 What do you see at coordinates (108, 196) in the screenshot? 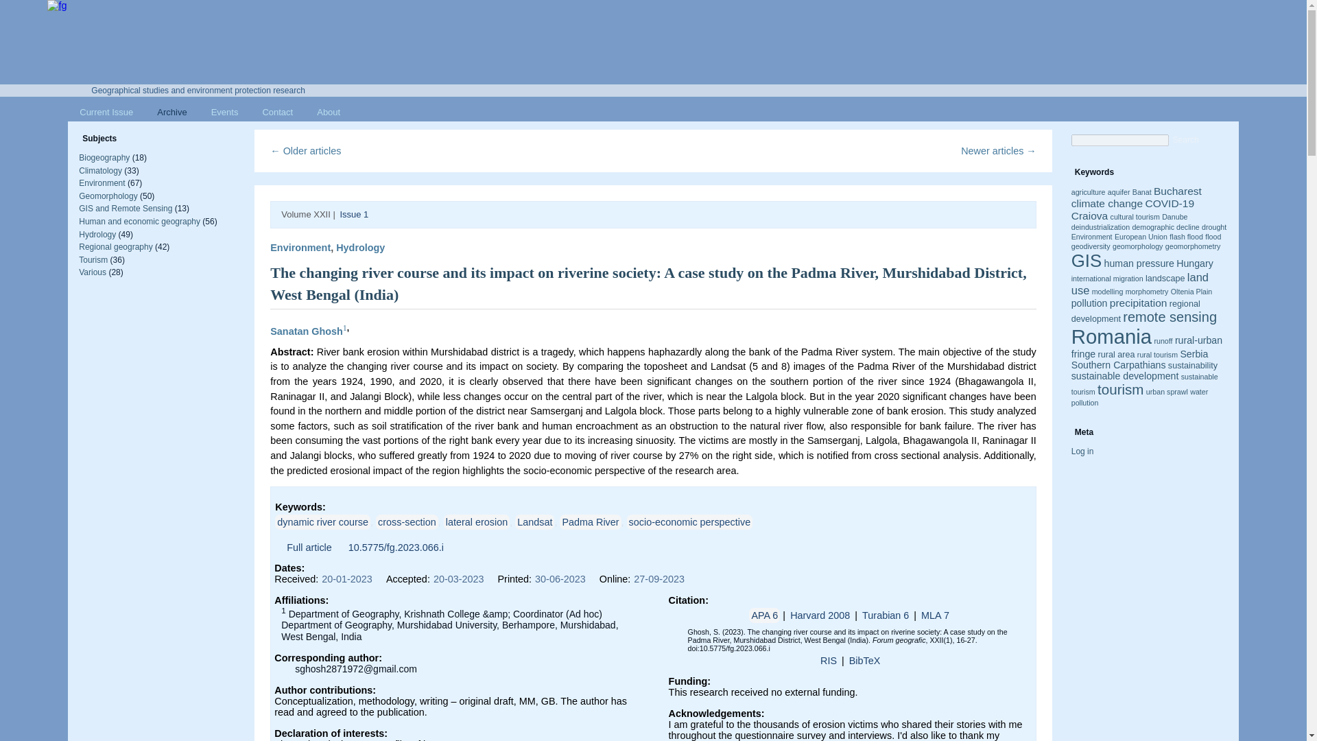
I see `Geomorphology` at bounding box center [108, 196].